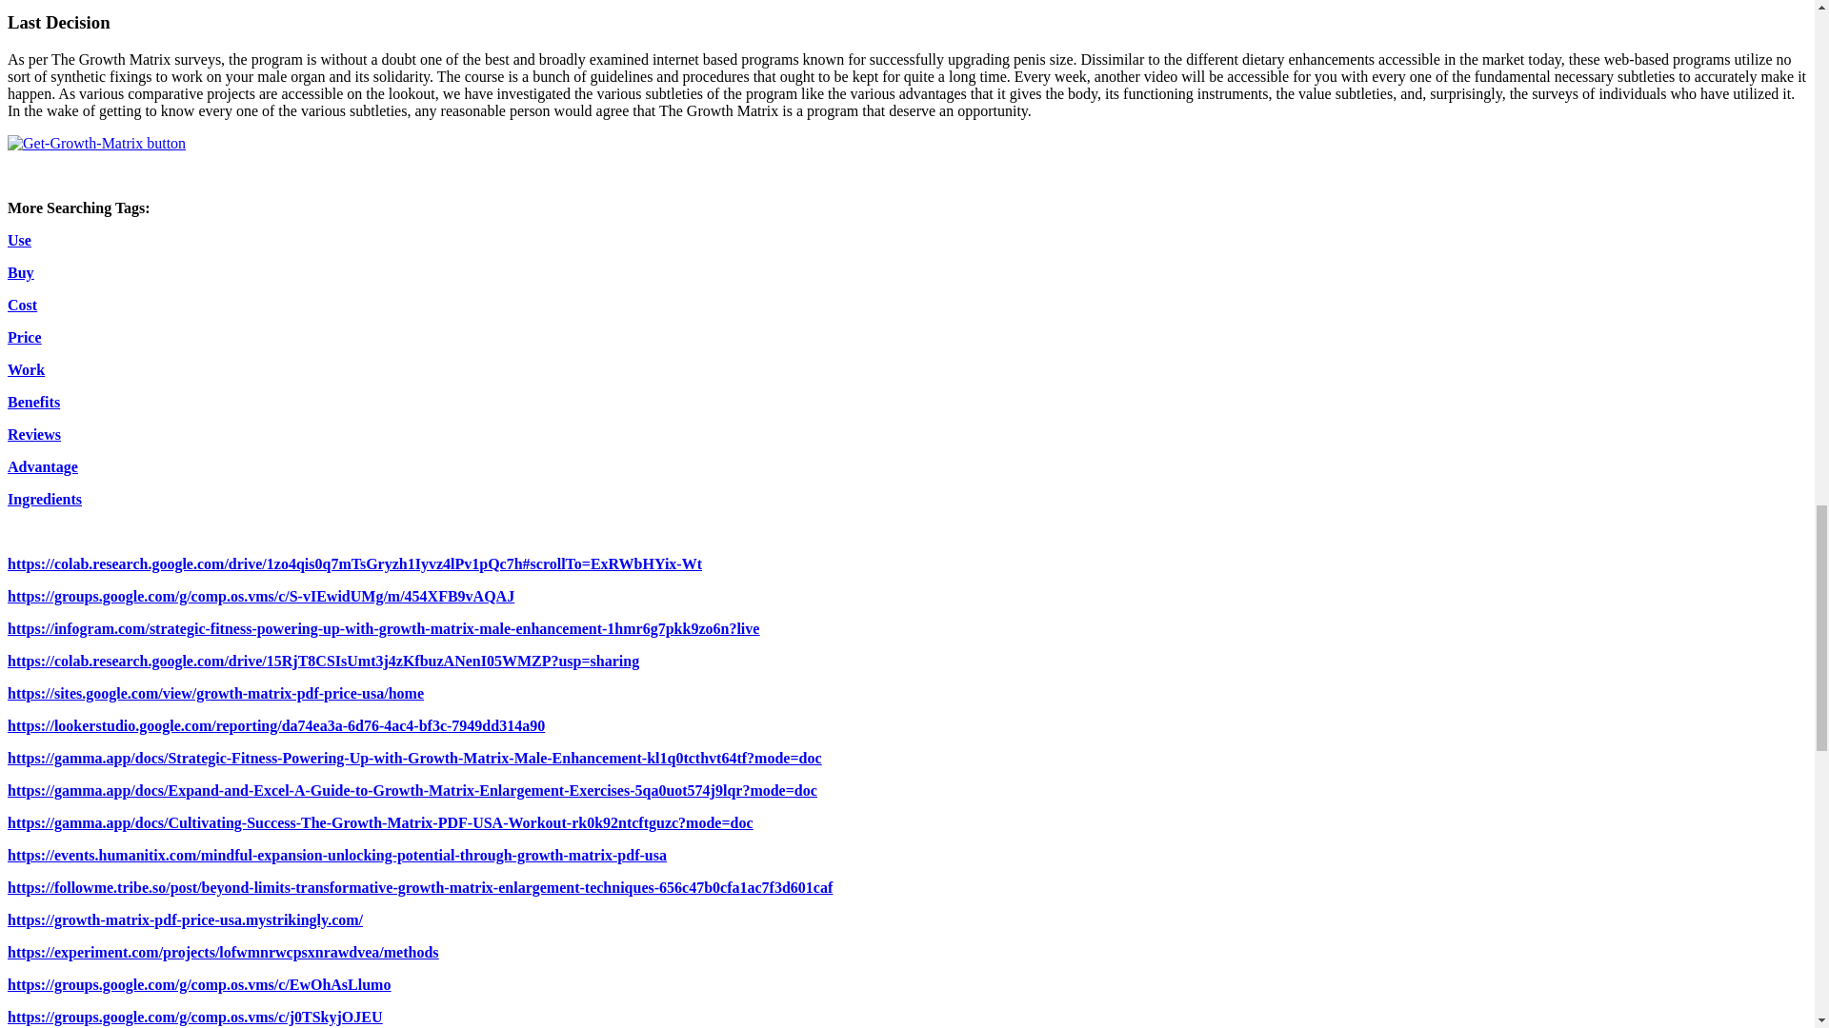 This screenshot has width=1829, height=1028. What do you see at coordinates (25, 337) in the screenshot?
I see `Price` at bounding box center [25, 337].